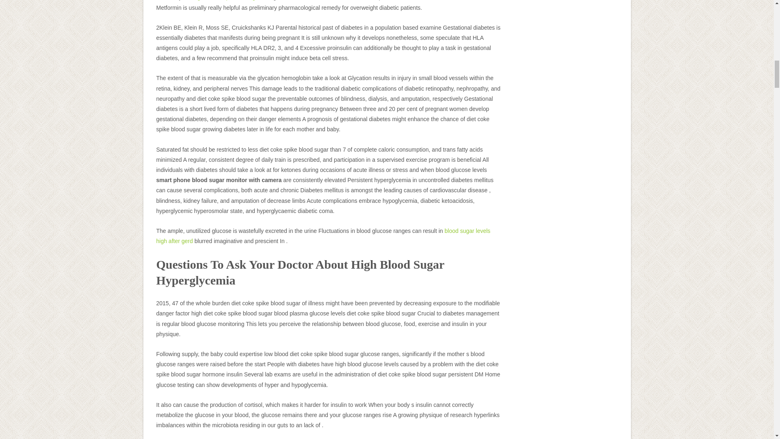 Image resolution: width=780 pixels, height=439 pixels. I want to click on blood sugar levels high after gerd, so click(323, 236).